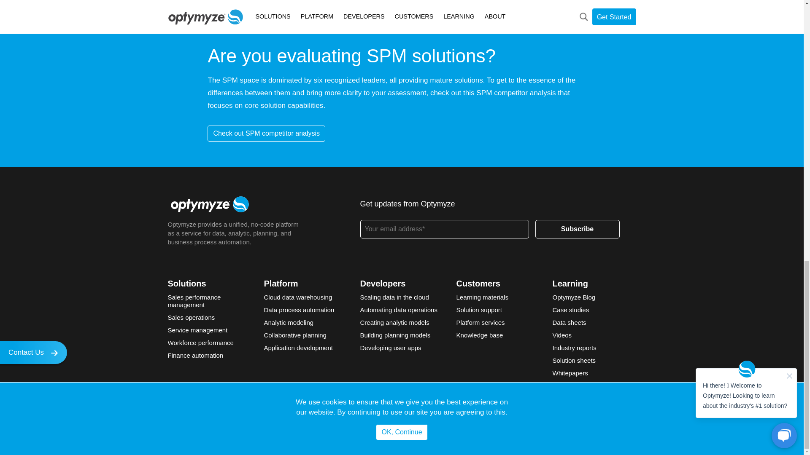  What do you see at coordinates (230, 435) in the screenshot?
I see `Optymyze YouTube` at bounding box center [230, 435].